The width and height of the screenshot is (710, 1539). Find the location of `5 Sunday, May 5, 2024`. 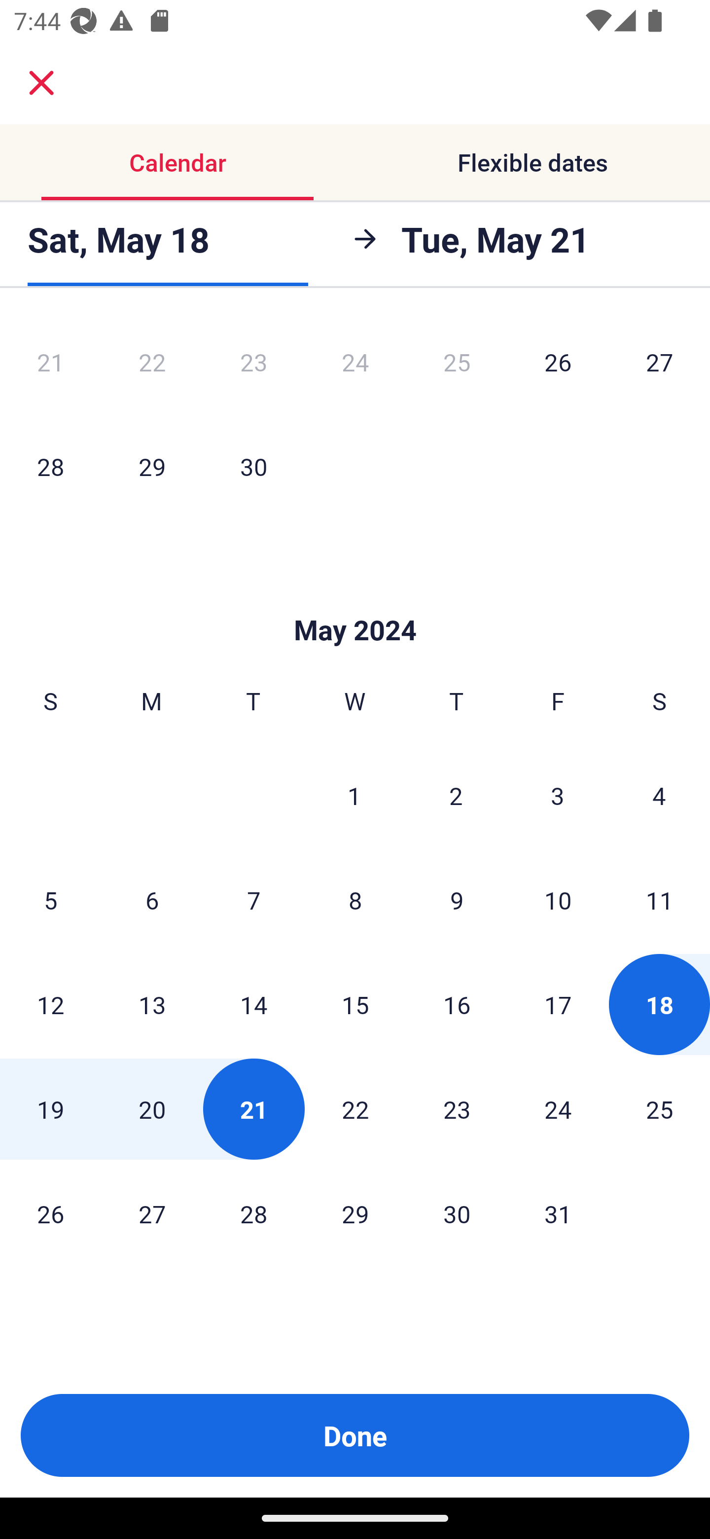

5 Sunday, May 5, 2024 is located at coordinates (50, 900).